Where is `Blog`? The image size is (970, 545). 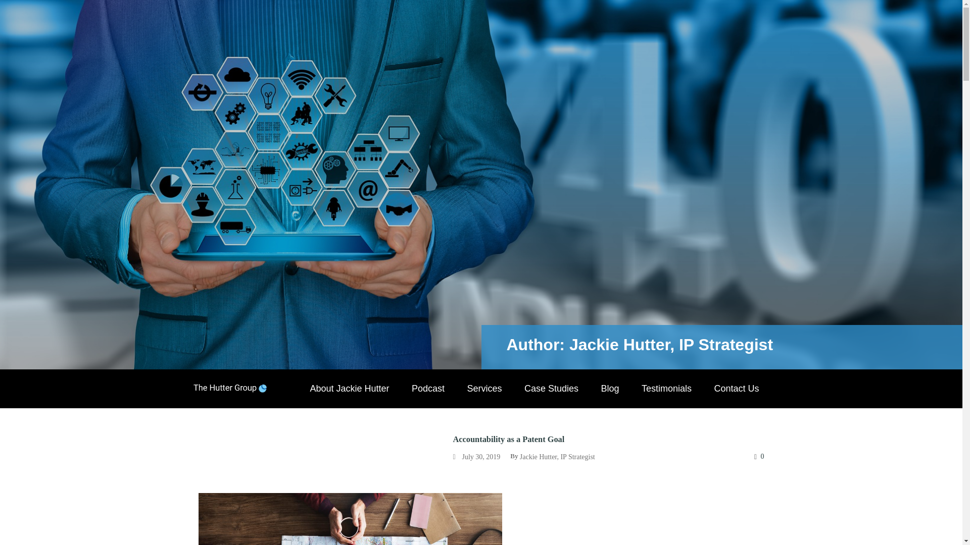
Blog is located at coordinates (609, 389).